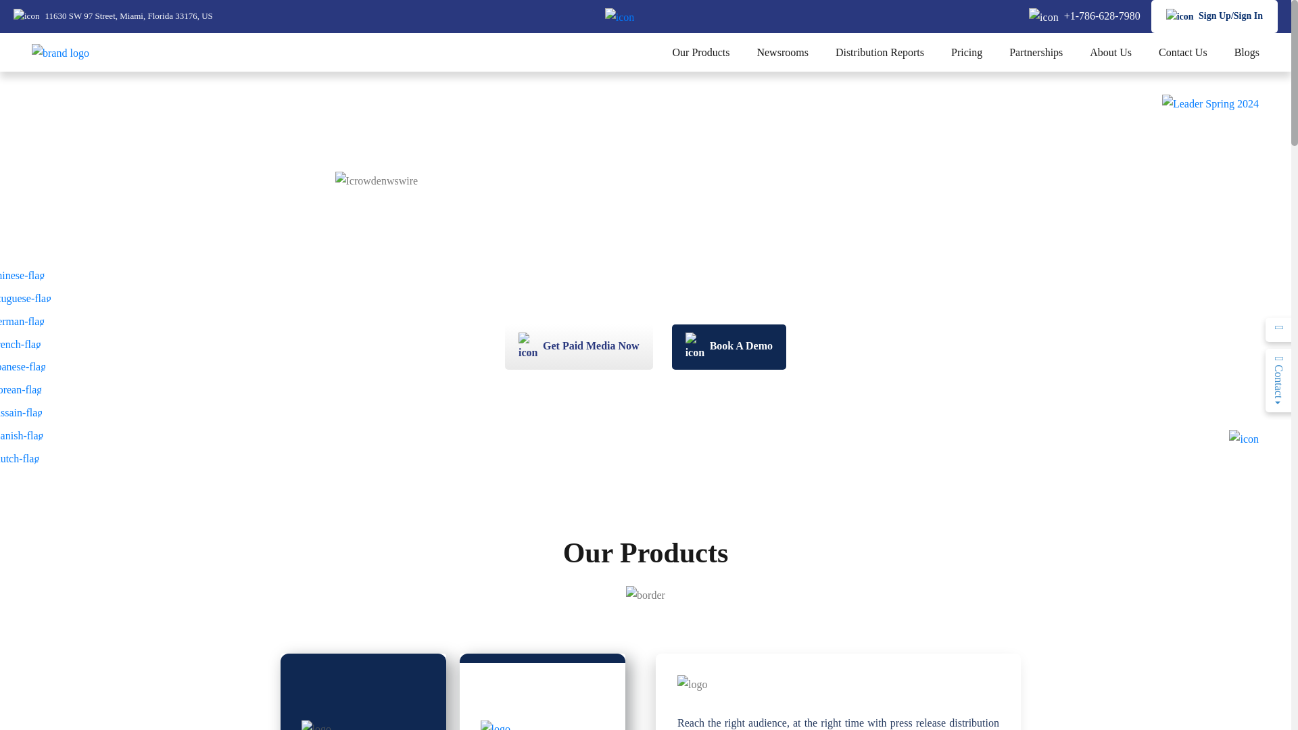  What do you see at coordinates (26, 458) in the screenshot?
I see `Dutch` at bounding box center [26, 458].